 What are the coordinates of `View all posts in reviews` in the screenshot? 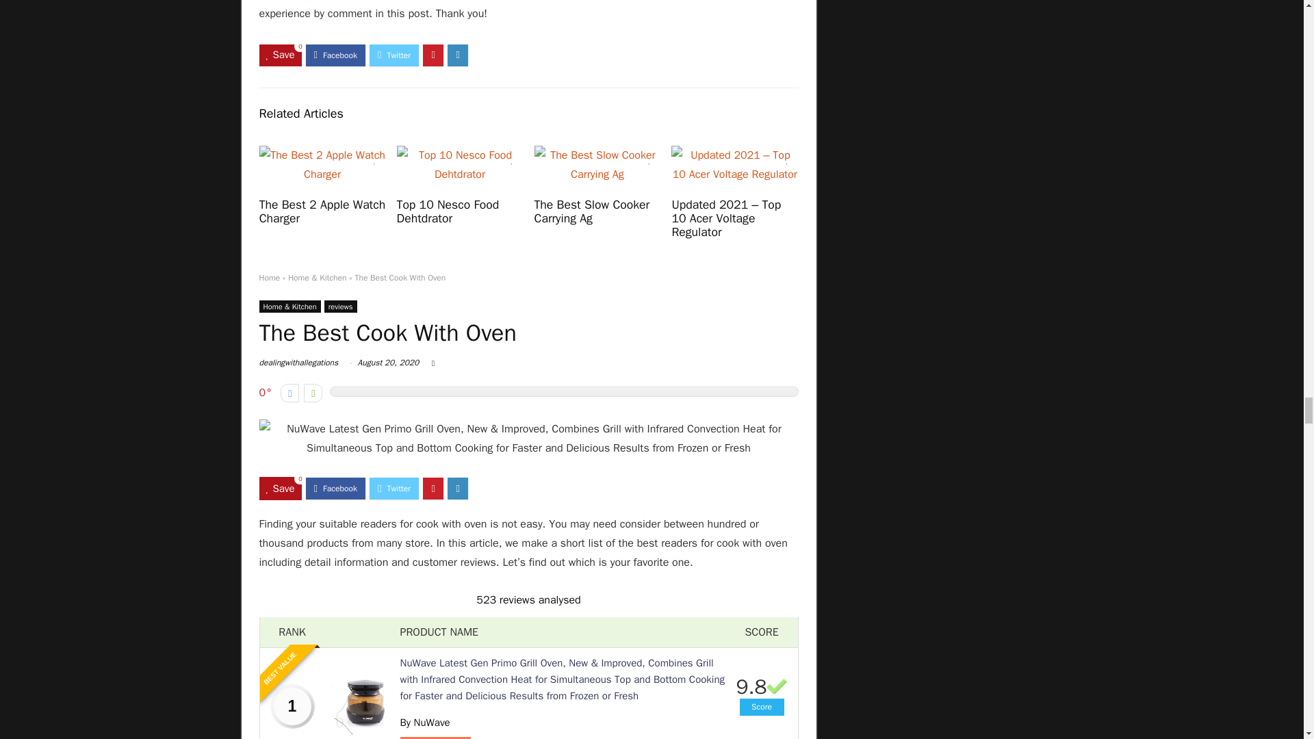 It's located at (341, 306).